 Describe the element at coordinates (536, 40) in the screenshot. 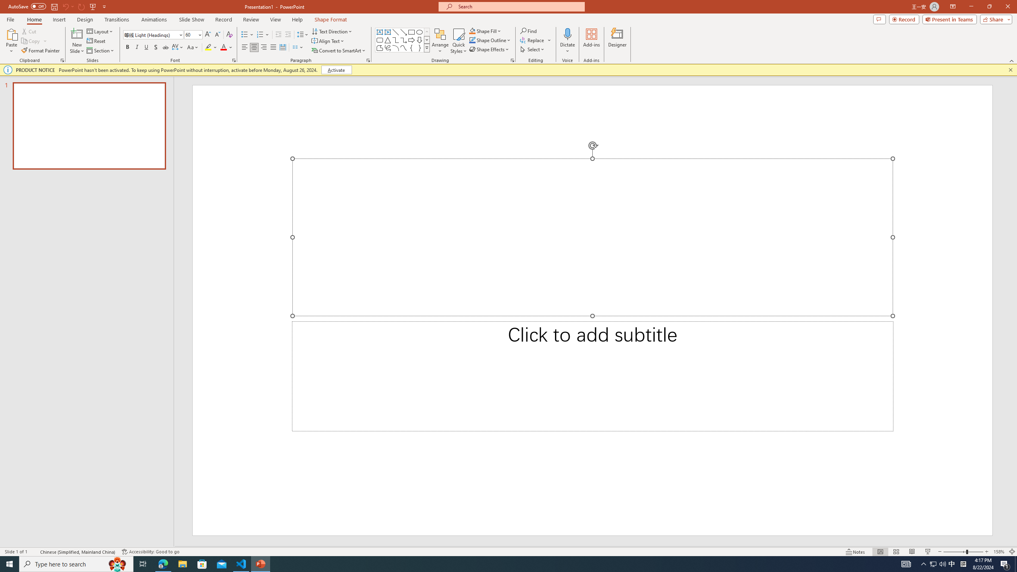

I see `Replace...` at that location.